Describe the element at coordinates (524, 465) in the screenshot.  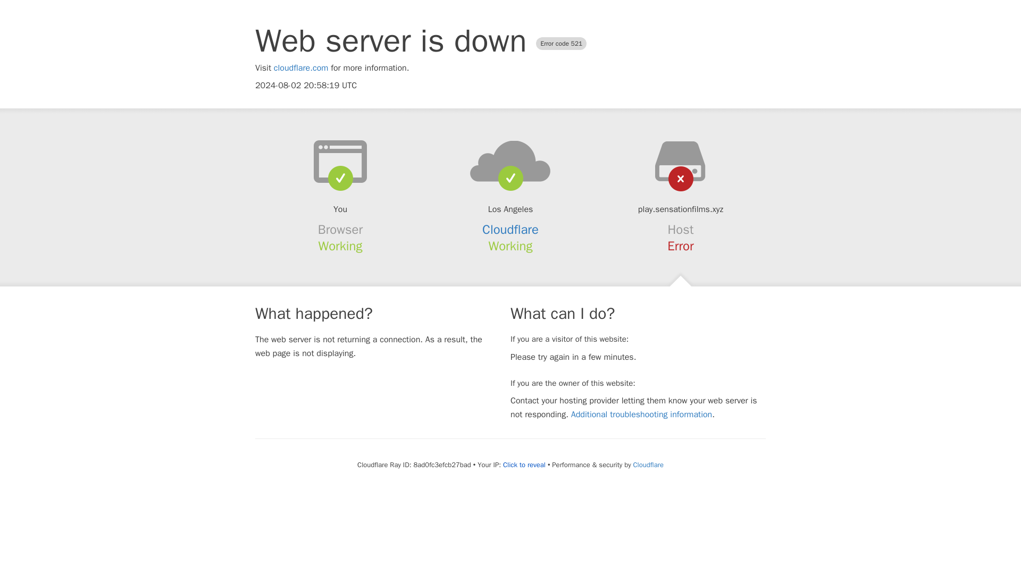
I see `Click to reveal` at that location.